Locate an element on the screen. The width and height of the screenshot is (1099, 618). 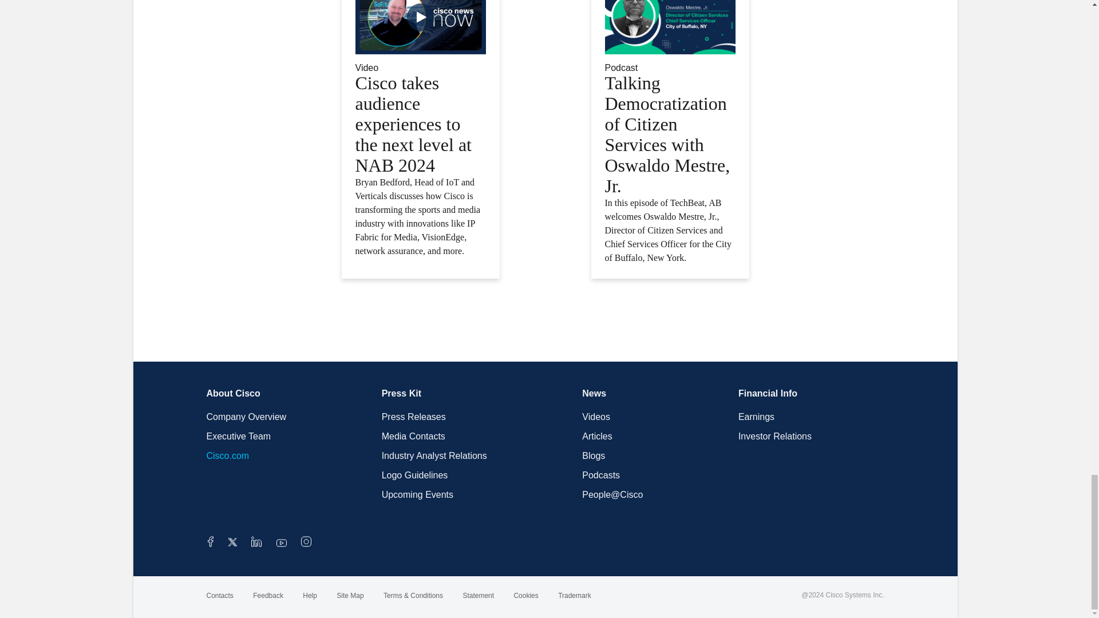
instagram is located at coordinates (306, 544).